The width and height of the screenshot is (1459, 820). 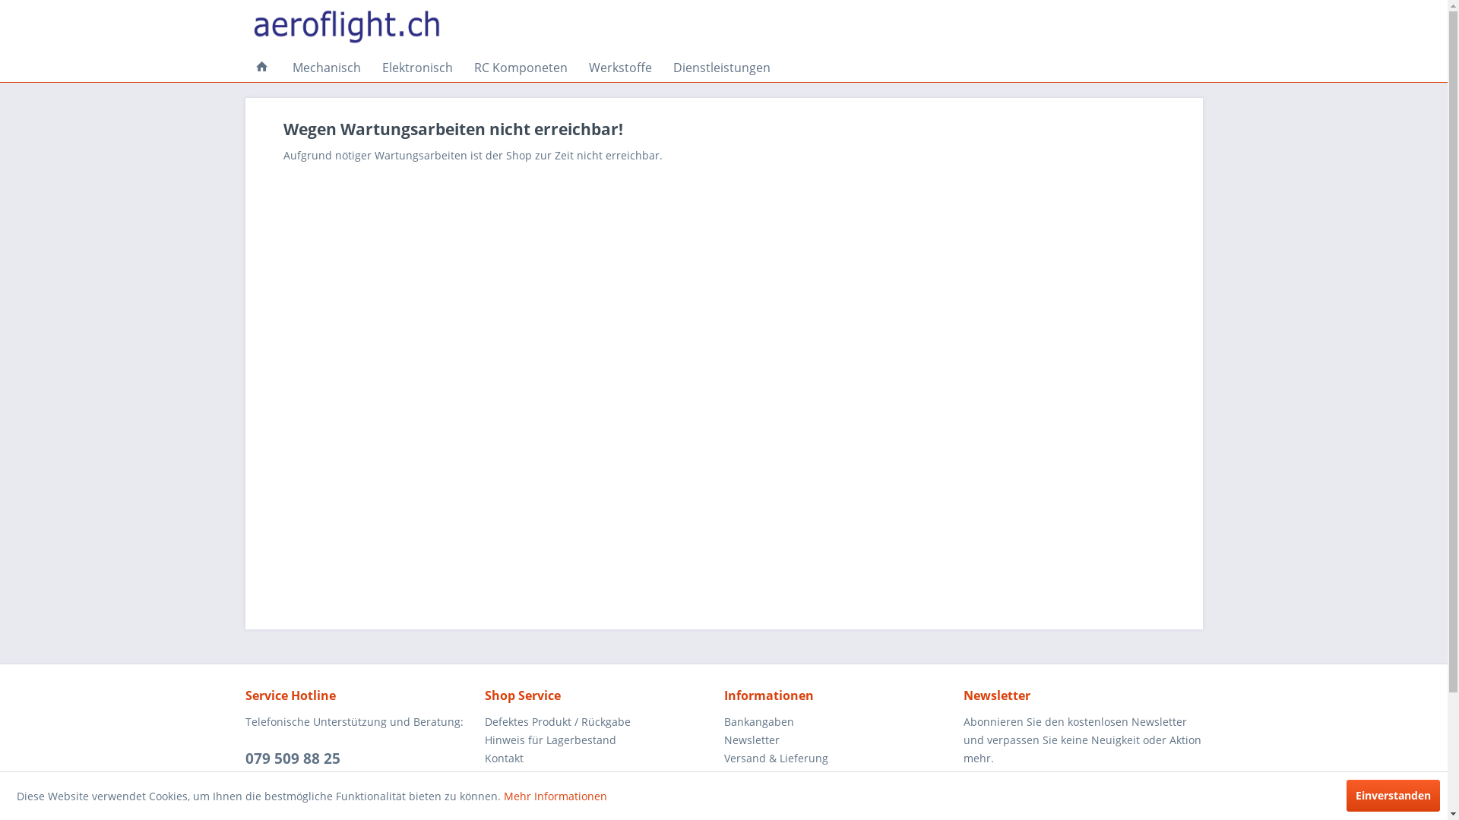 I want to click on Newsletter, so click(x=839, y=740).